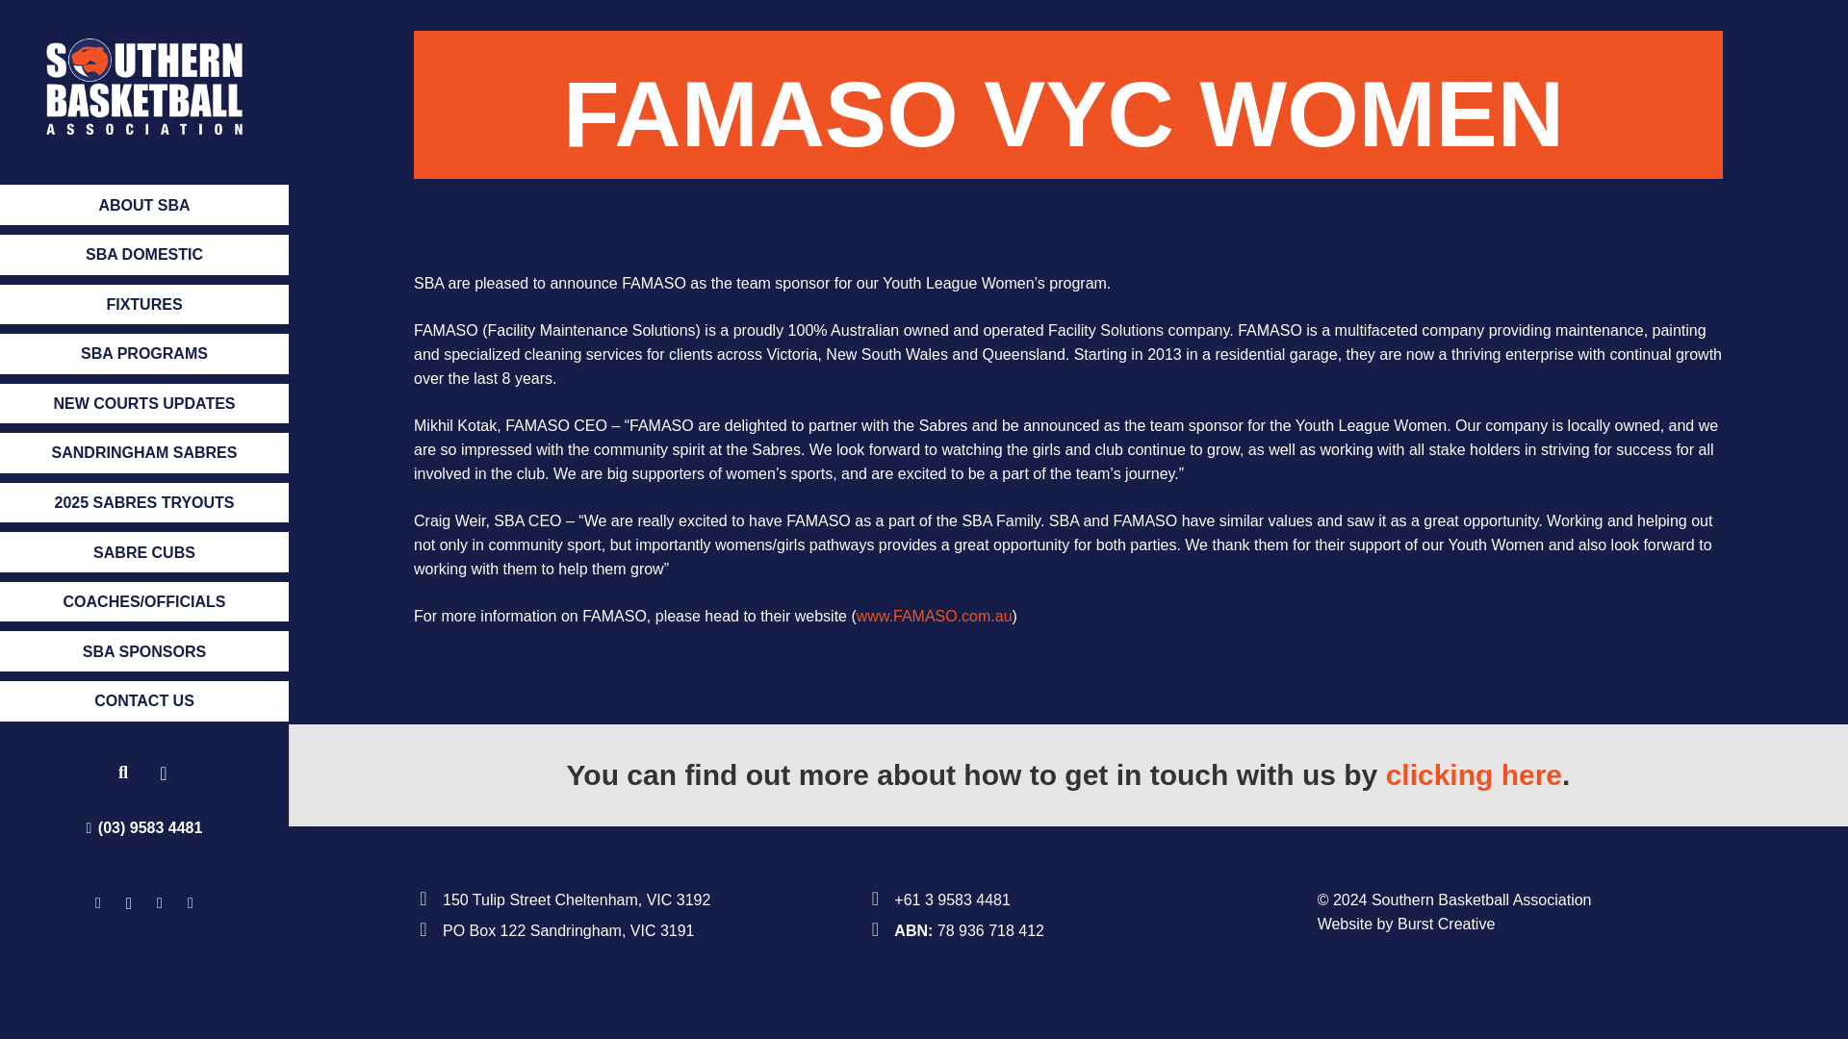 The image size is (1848, 1039). Describe the element at coordinates (160, 902) in the screenshot. I see `Twitter` at that location.